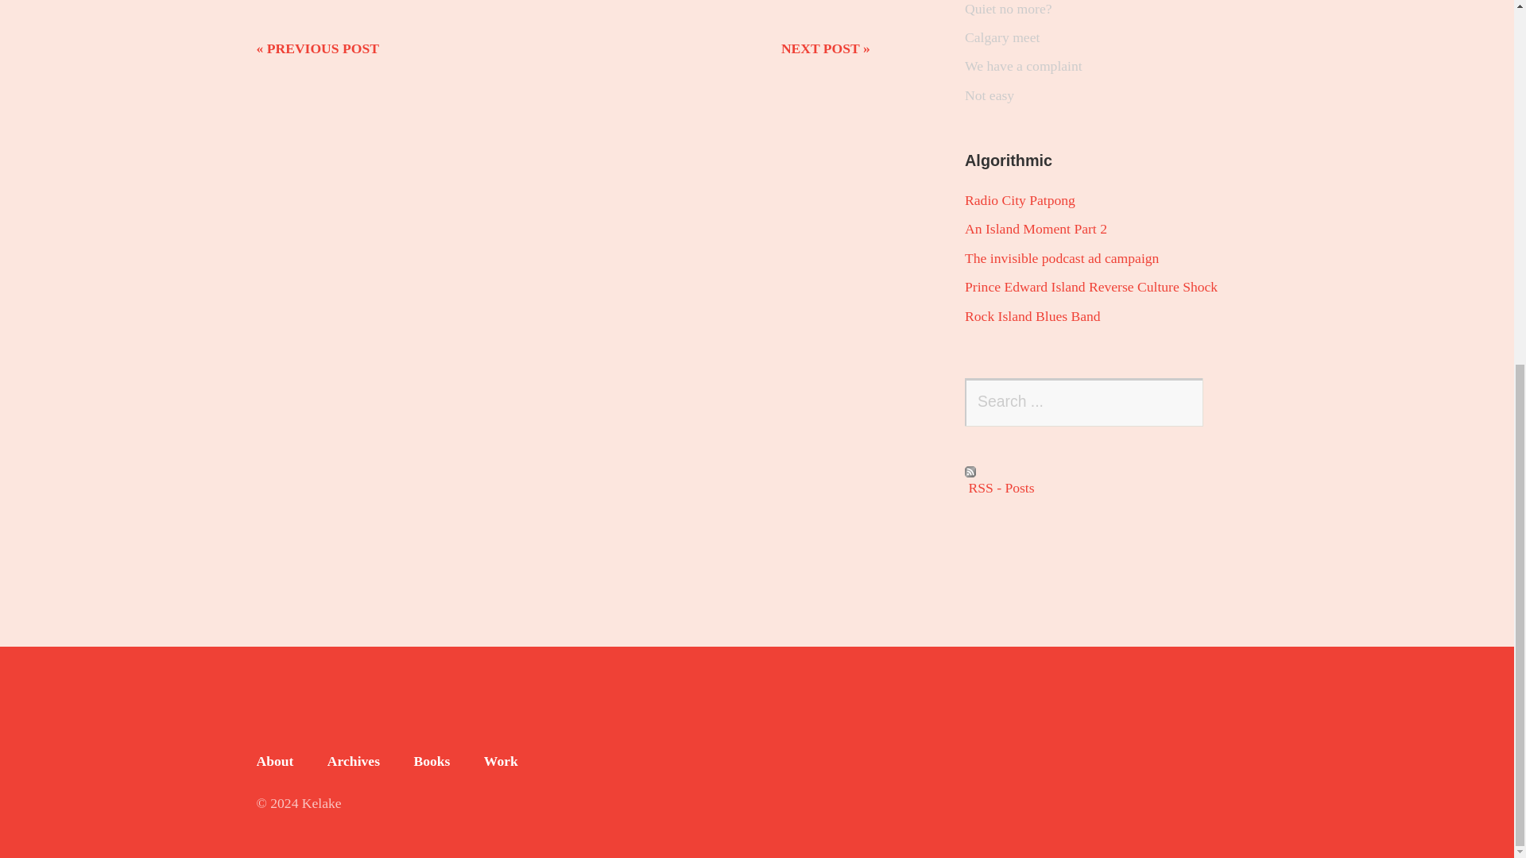 The image size is (1526, 858). Describe the element at coordinates (316, 740) in the screenshot. I see `modafinil200mg.net` at that location.